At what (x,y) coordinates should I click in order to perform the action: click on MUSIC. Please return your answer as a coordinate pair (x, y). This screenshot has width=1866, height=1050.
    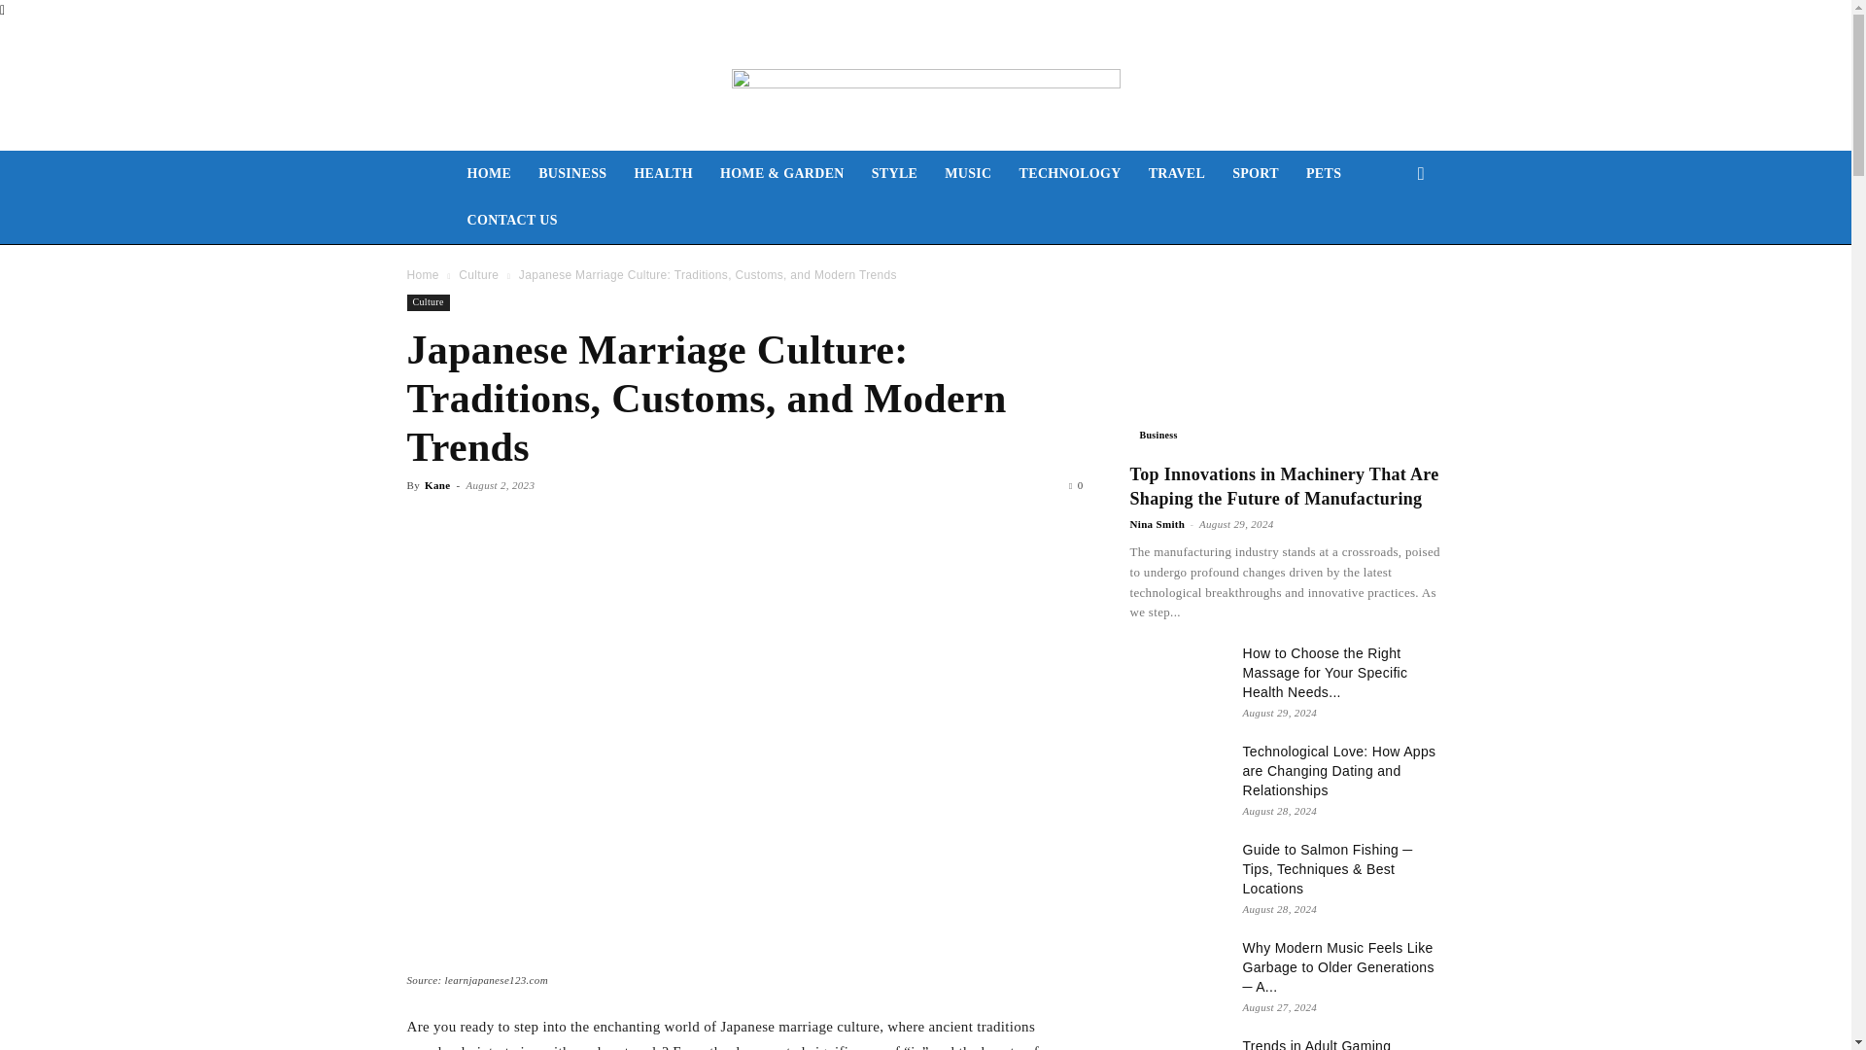
    Looking at the image, I should click on (968, 174).